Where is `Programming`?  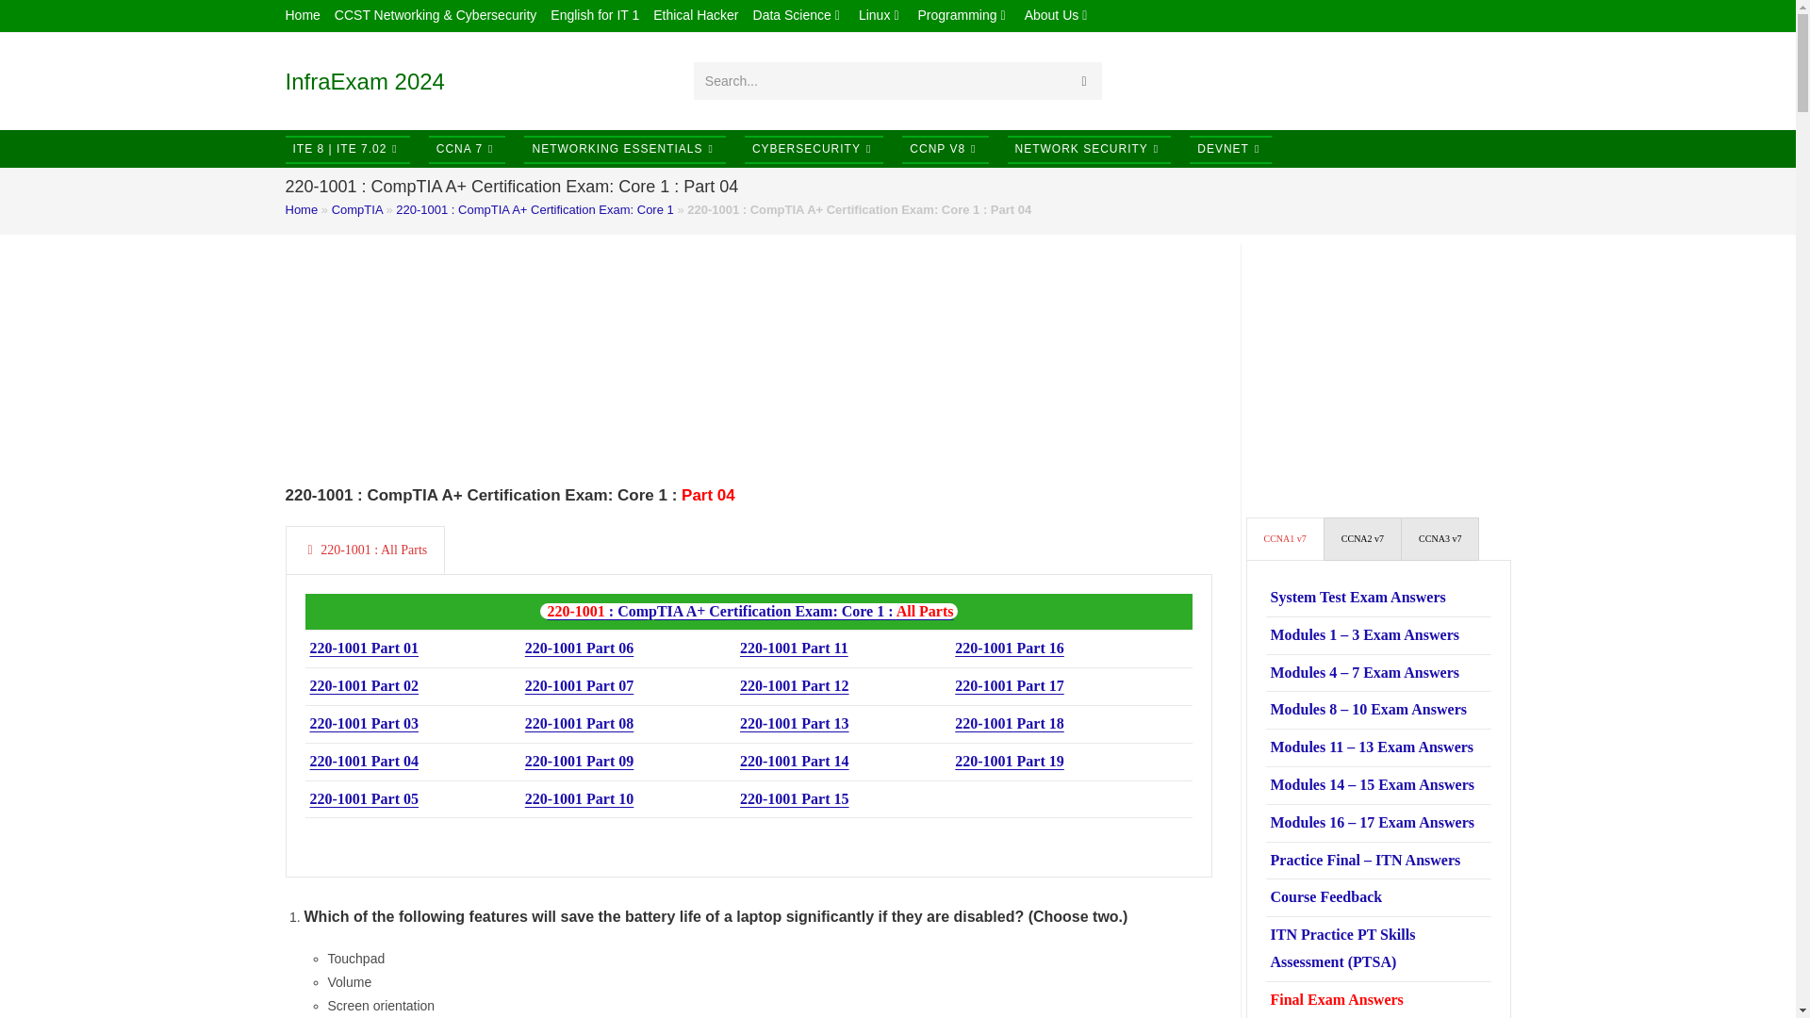
Programming is located at coordinates (963, 15).